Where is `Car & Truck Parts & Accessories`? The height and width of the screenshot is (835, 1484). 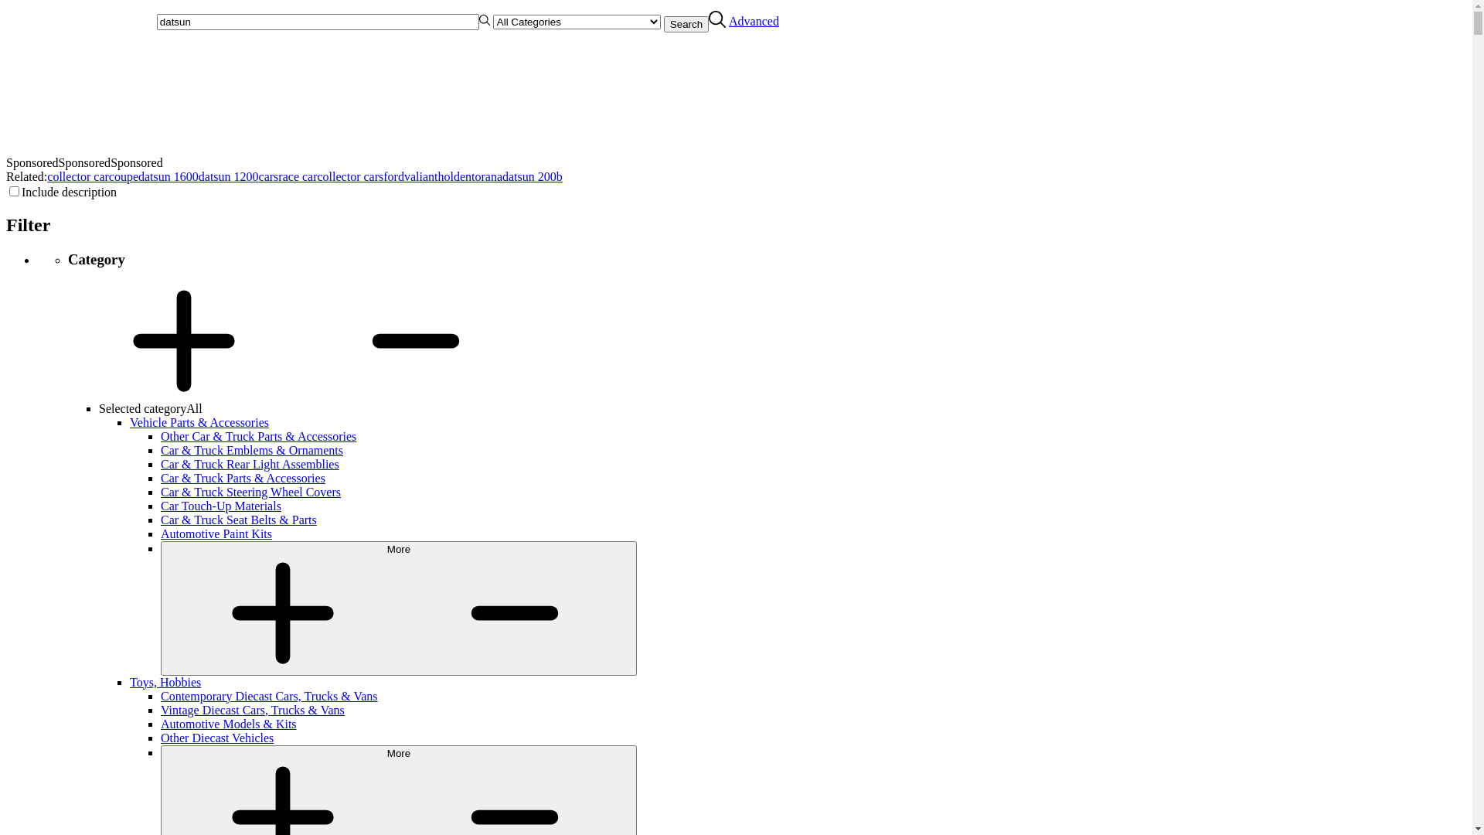 Car & Truck Parts & Accessories is located at coordinates (243, 478).